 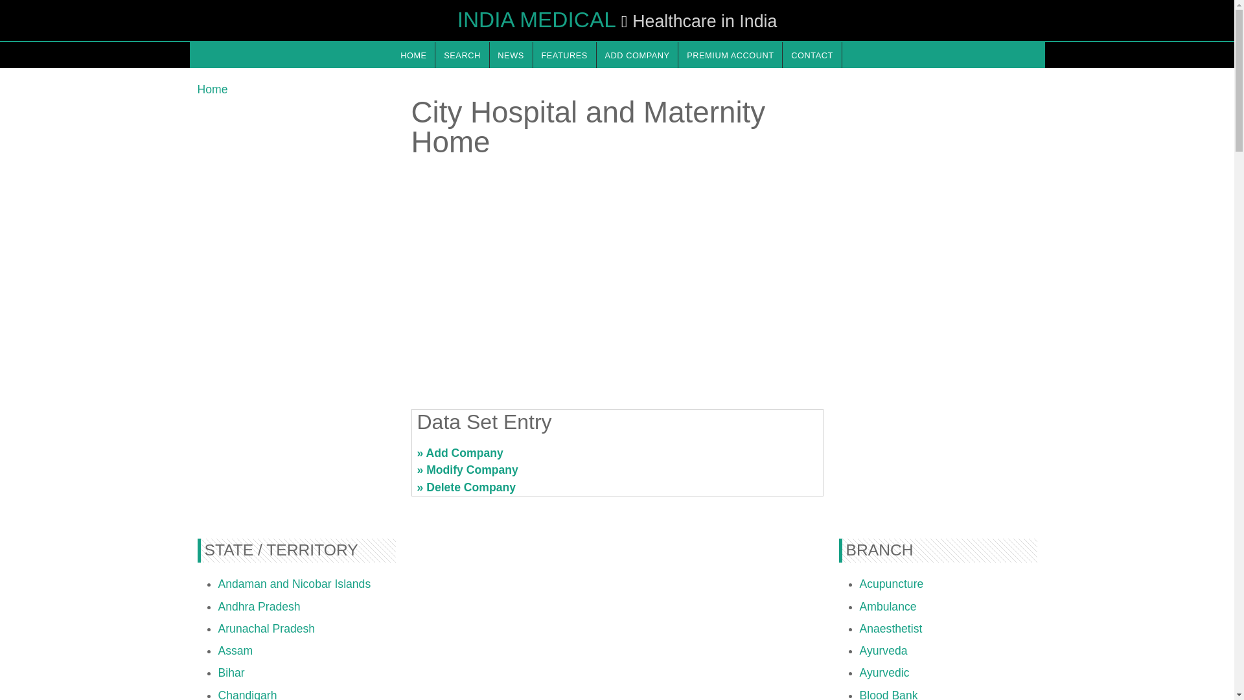 I want to click on Premium account, so click(x=730, y=54).